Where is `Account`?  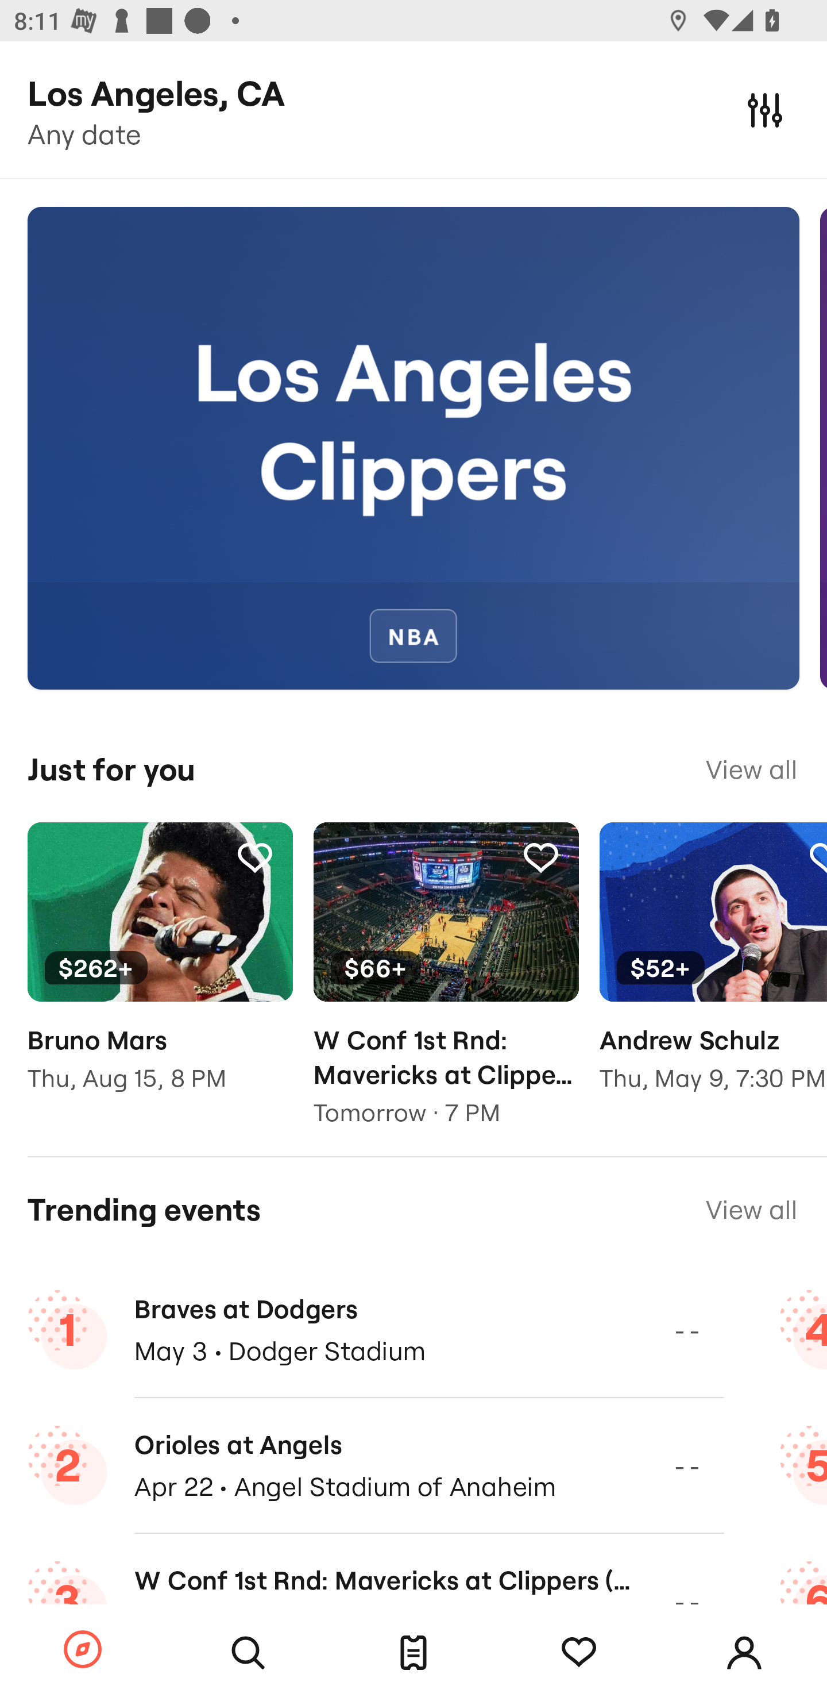 Account is located at coordinates (744, 1653).